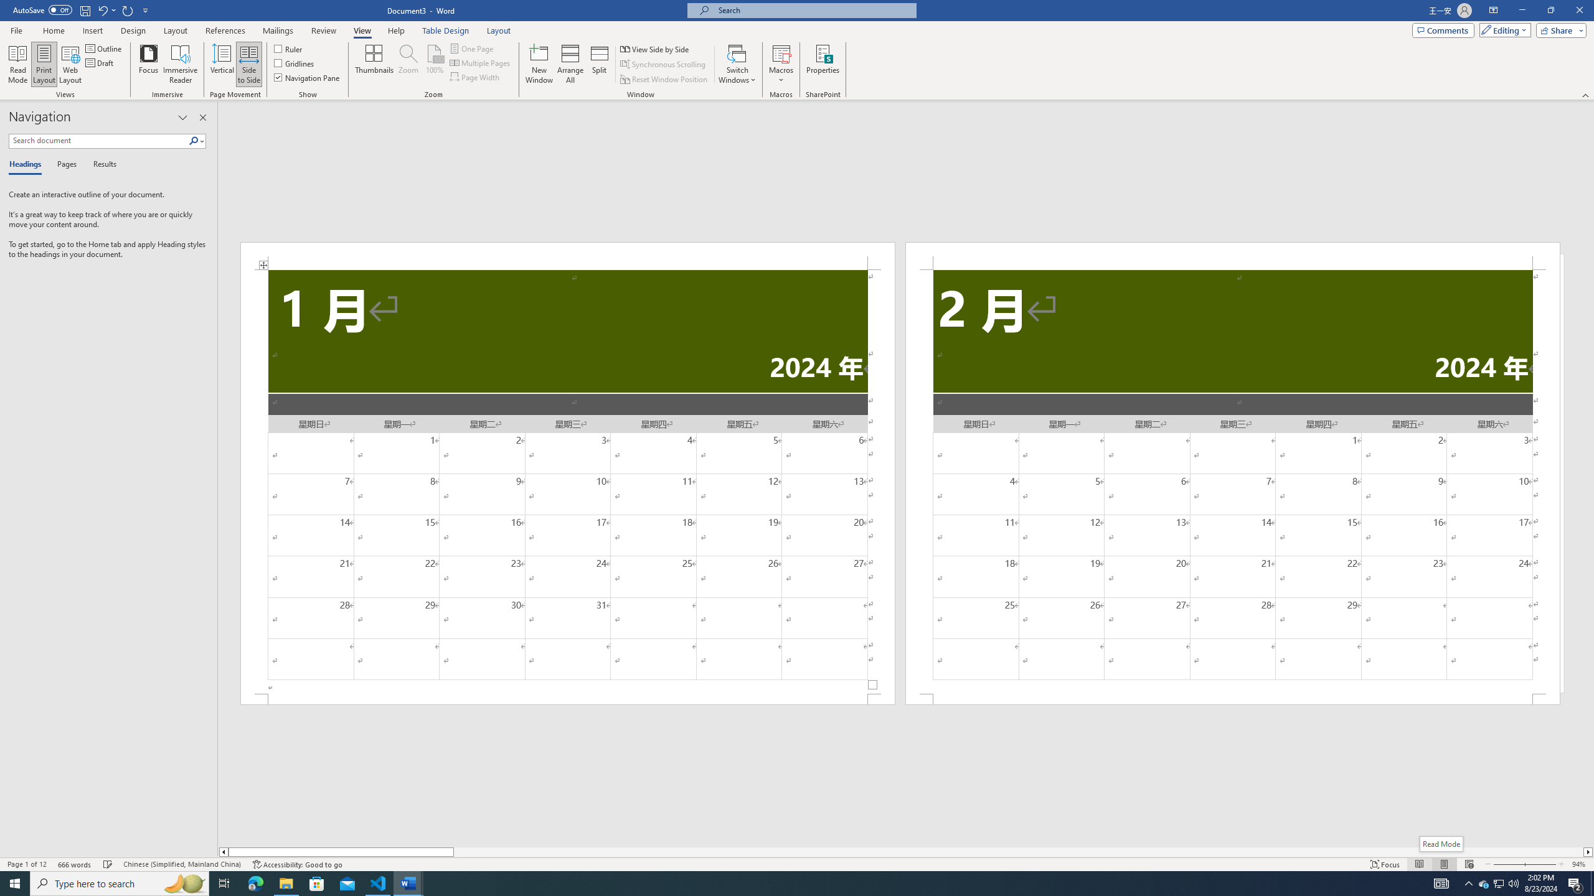 The height and width of the screenshot is (896, 1594). What do you see at coordinates (27, 165) in the screenshot?
I see `Headings` at bounding box center [27, 165].